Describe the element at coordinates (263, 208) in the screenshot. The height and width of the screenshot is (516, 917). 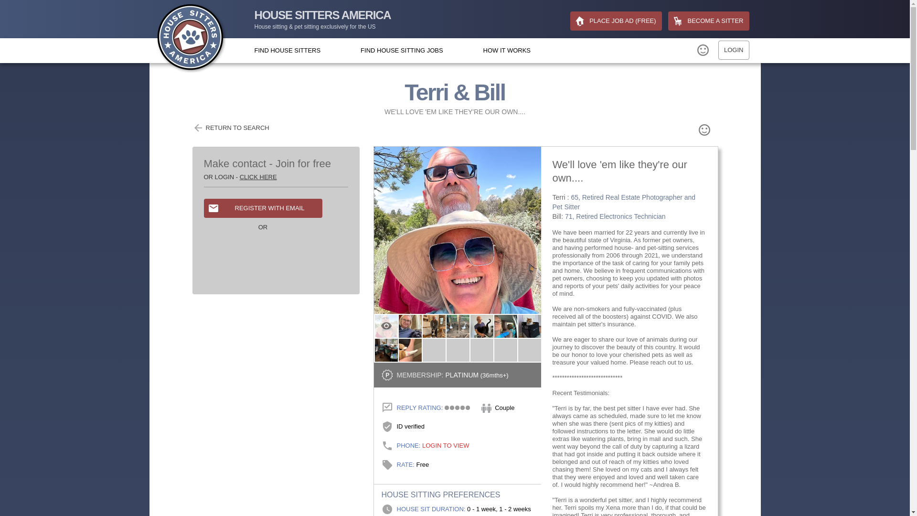
I see `REGISTER WITH EMAIL` at that location.